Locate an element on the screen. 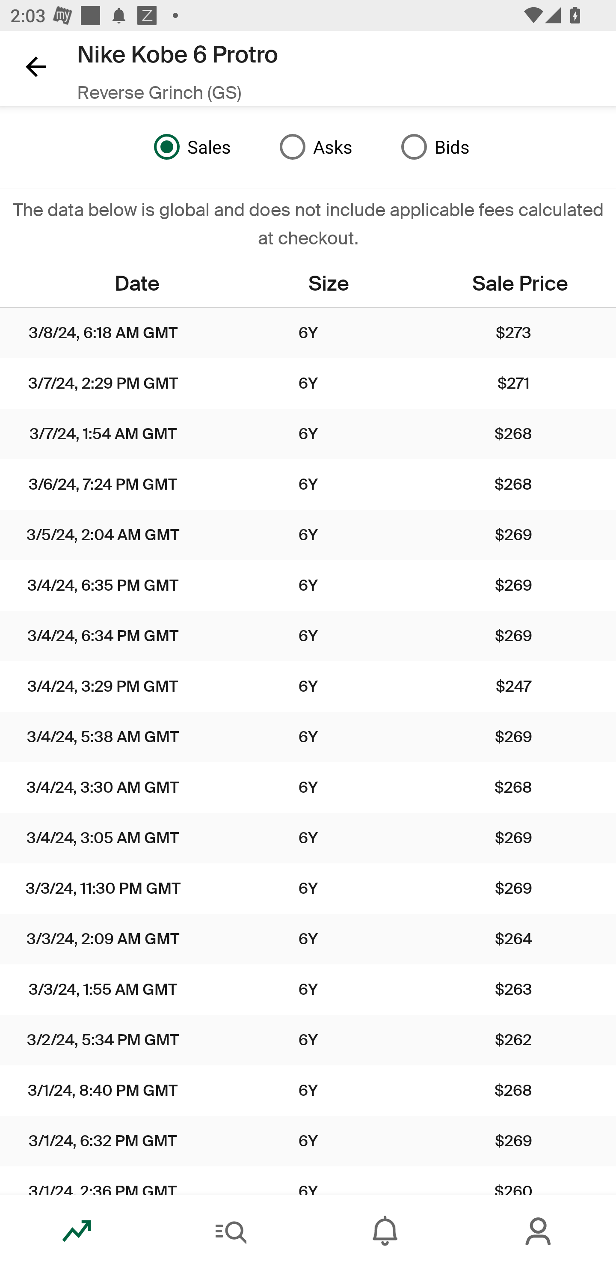 The width and height of the screenshot is (616, 1267). Account is located at coordinates (539, 1231).